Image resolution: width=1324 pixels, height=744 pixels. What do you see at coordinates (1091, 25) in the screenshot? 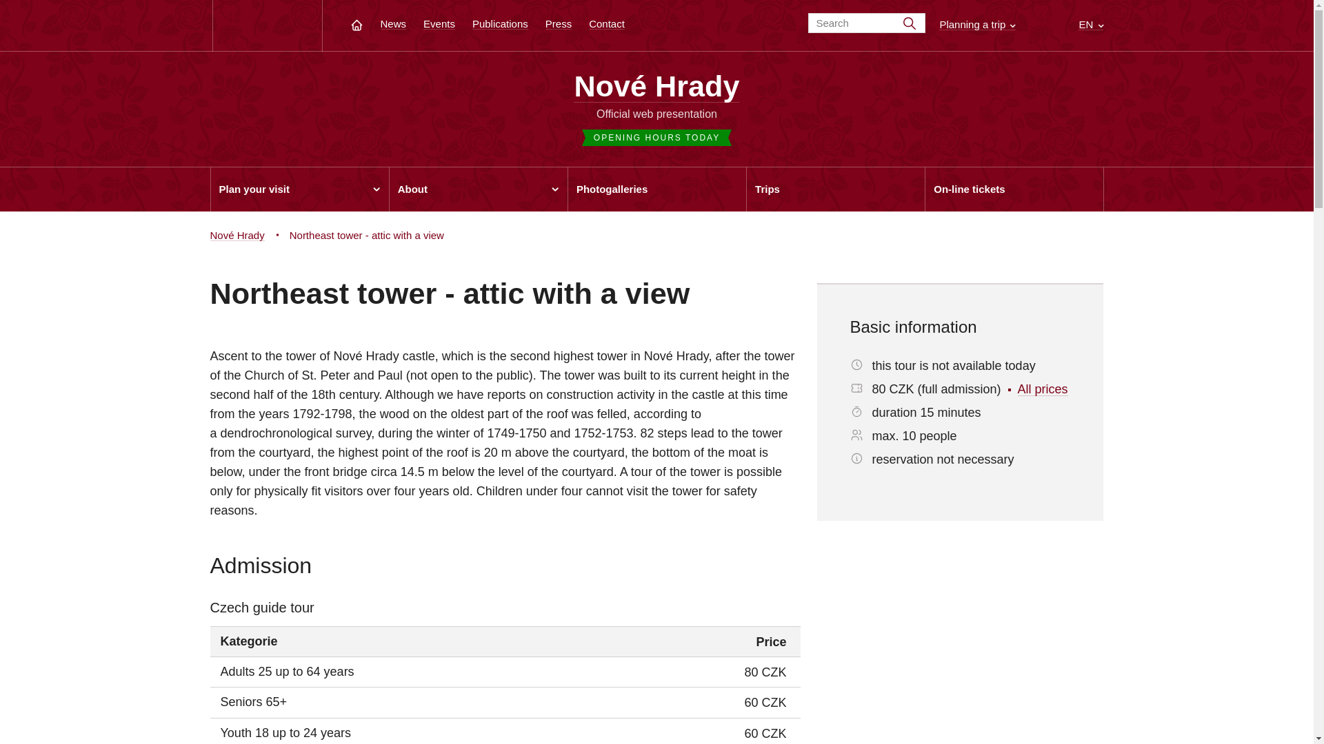
I see `EN` at bounding box center [1091, 25].